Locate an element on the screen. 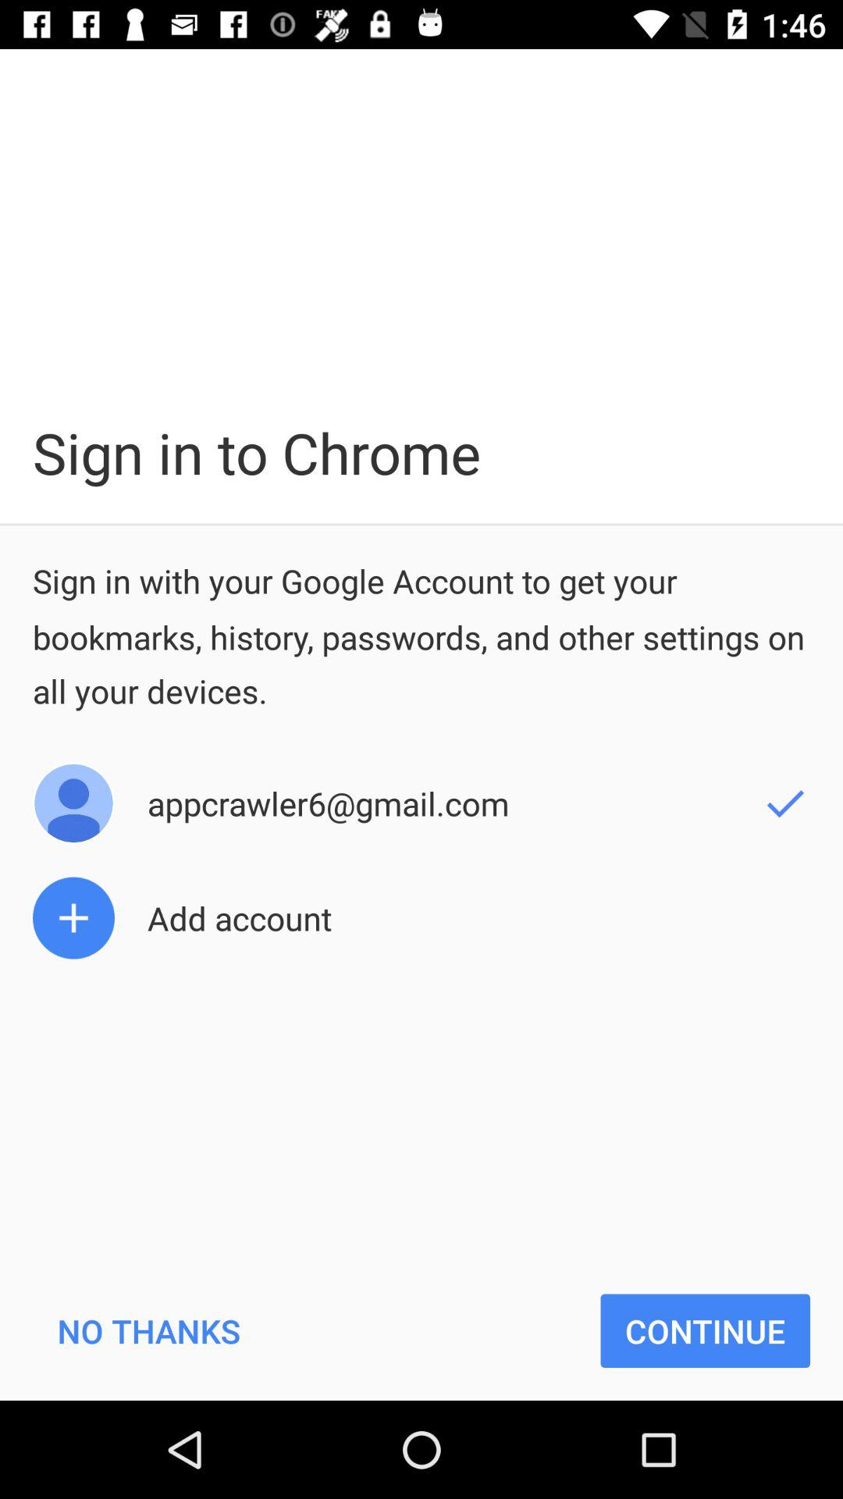 Image resolution: width=843 pixels, height=1499 pixels. press the icon to the right of no thanks icon is located at coordinates (706, 1330).